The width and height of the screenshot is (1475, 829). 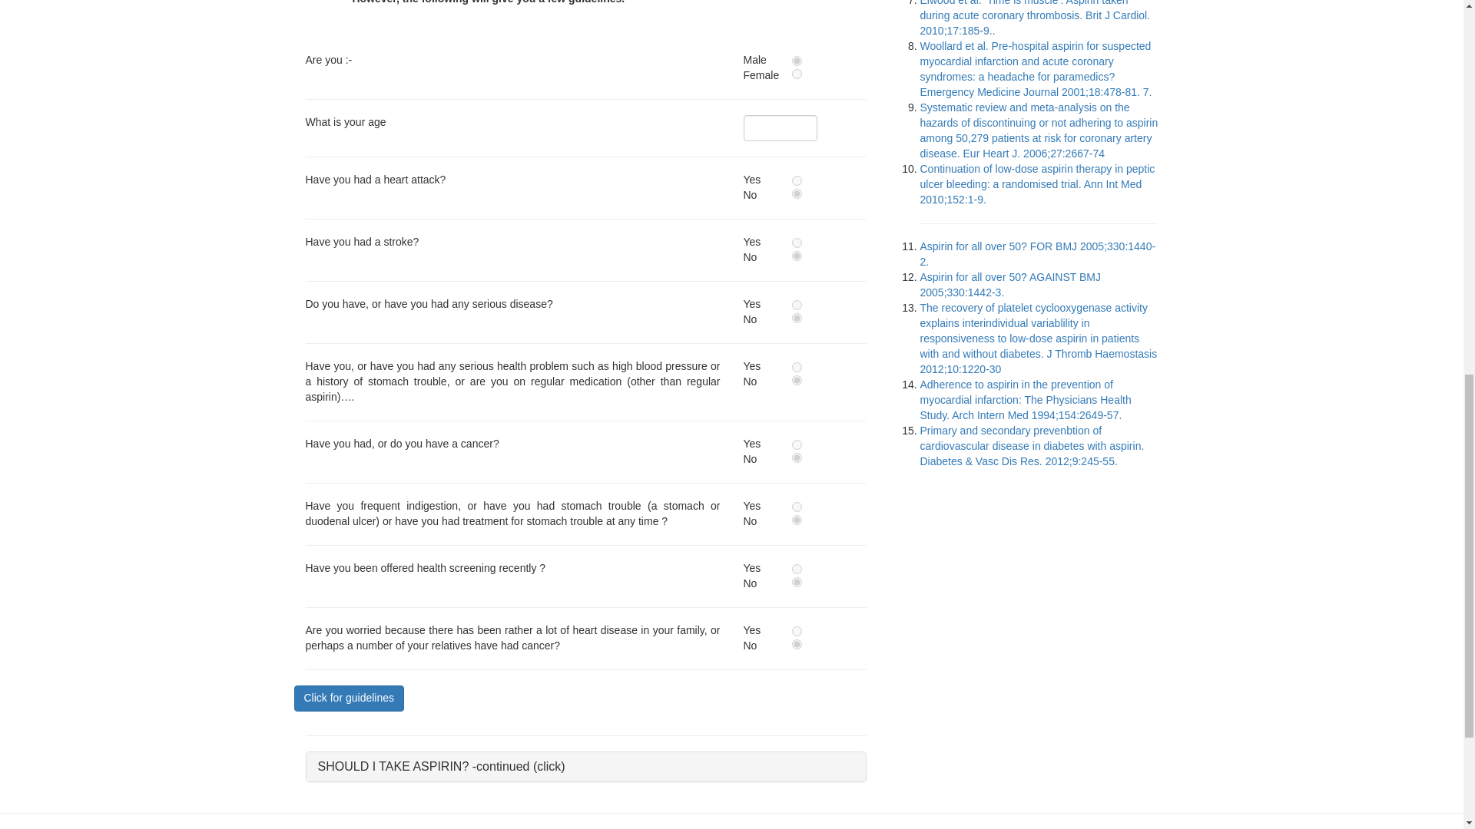 What do you see at coordinates (797, 457) in the screenshot?
I see `false` at bounding box center [797, 457].